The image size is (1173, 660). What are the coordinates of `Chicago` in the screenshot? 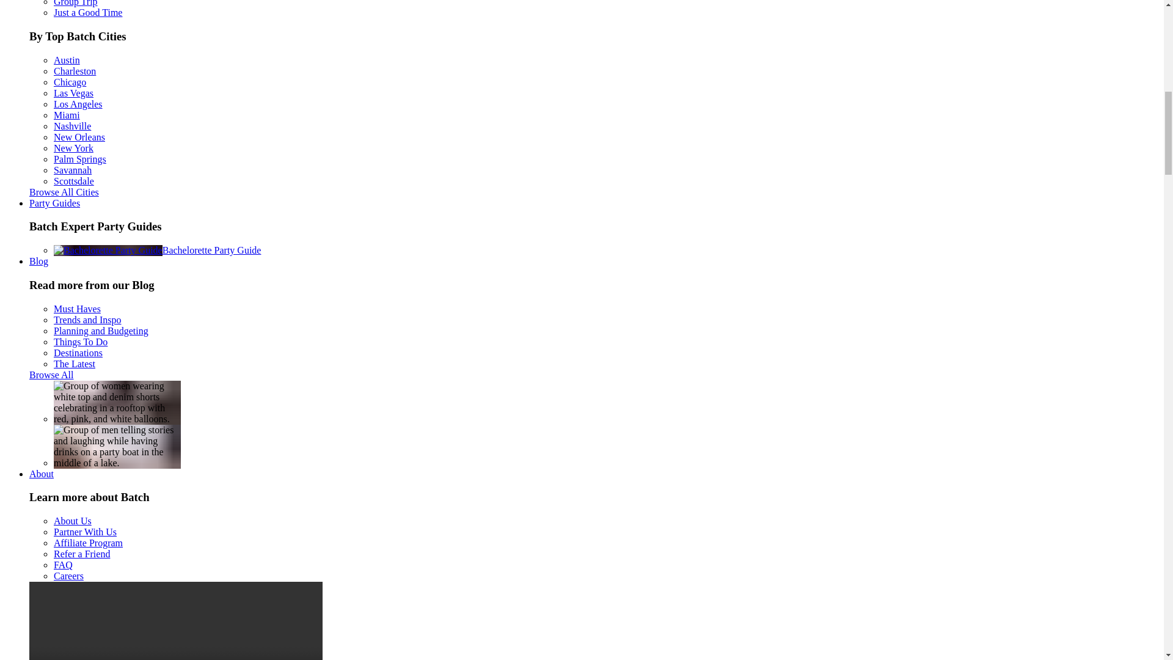 It's located at (70, 82).